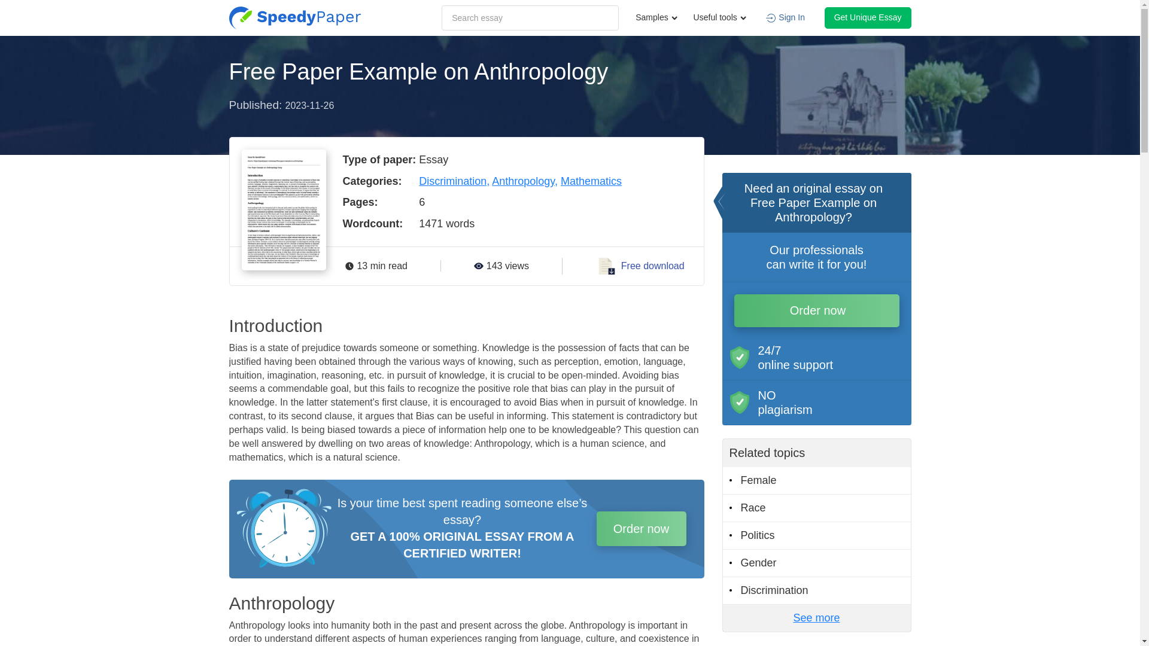 The image size is (1149, 646). What do you see at coordinates (868, 17) in the screenshot?
I see `Get Unique Essay` at bounding box center [868, 17].